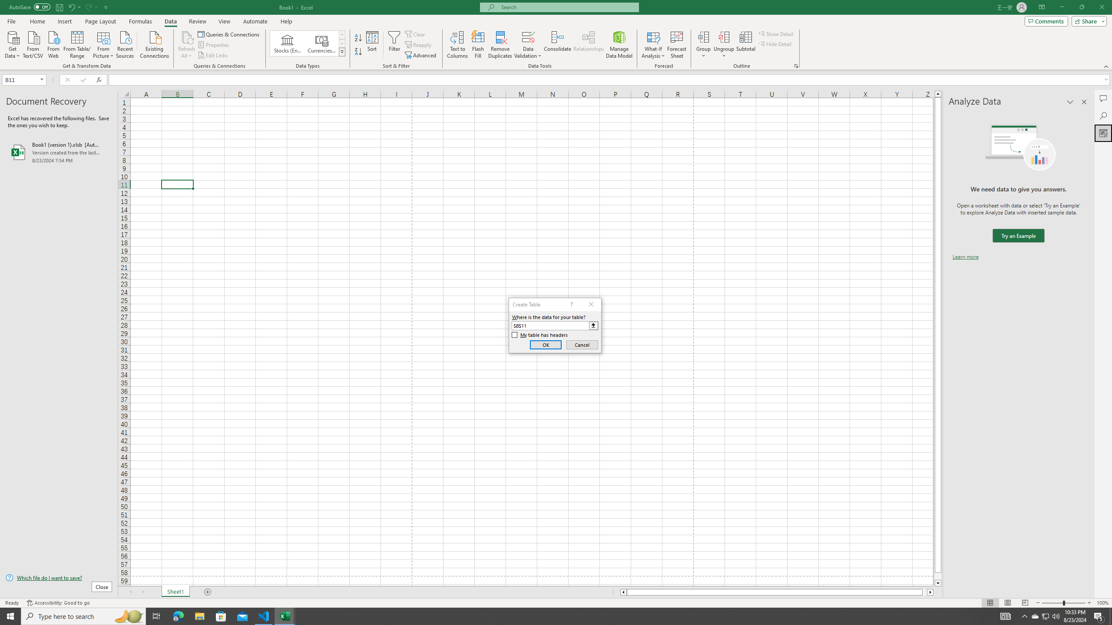  I want to click on Stocks (English), so click(288, 43).